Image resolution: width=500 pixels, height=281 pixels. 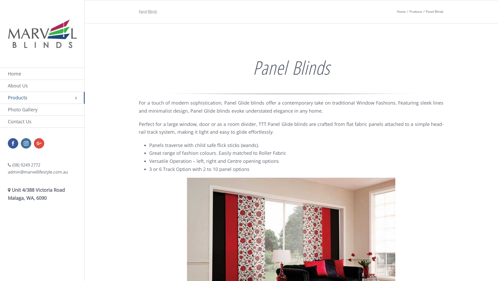 I want to click on Home, so click(x=401, y=11).